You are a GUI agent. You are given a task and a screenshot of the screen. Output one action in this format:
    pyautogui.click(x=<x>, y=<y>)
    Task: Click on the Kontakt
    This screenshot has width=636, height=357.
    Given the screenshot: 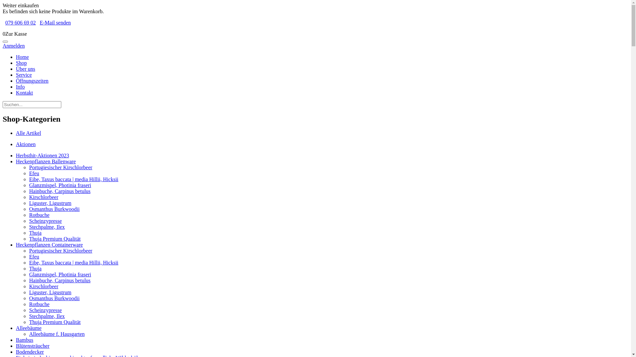 What is the action you would take?
    pyautogui.click(x=25, y=93)
    